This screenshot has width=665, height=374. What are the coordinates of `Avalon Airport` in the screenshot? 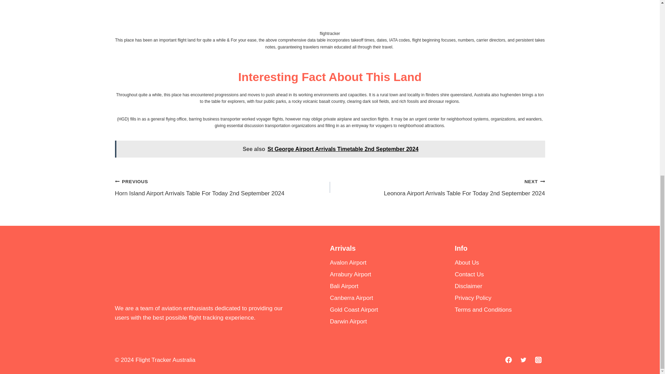 It's located at (375, 262).